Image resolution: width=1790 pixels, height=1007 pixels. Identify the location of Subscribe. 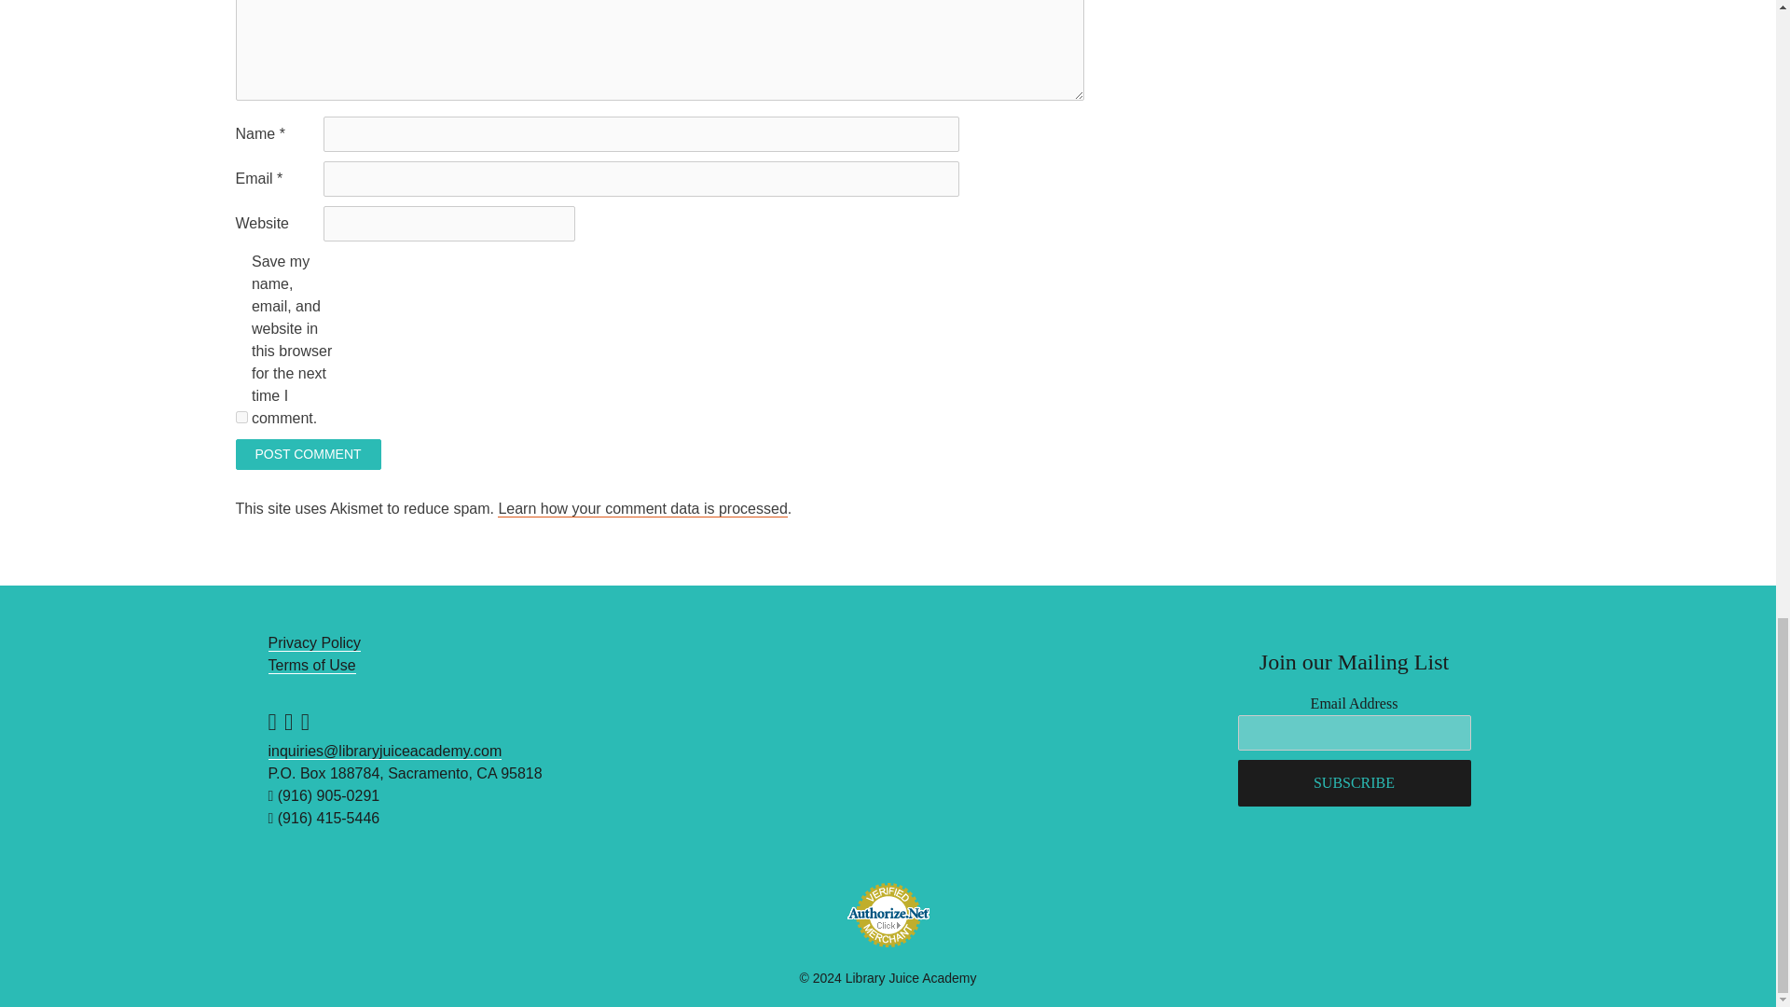
(1355, 783).